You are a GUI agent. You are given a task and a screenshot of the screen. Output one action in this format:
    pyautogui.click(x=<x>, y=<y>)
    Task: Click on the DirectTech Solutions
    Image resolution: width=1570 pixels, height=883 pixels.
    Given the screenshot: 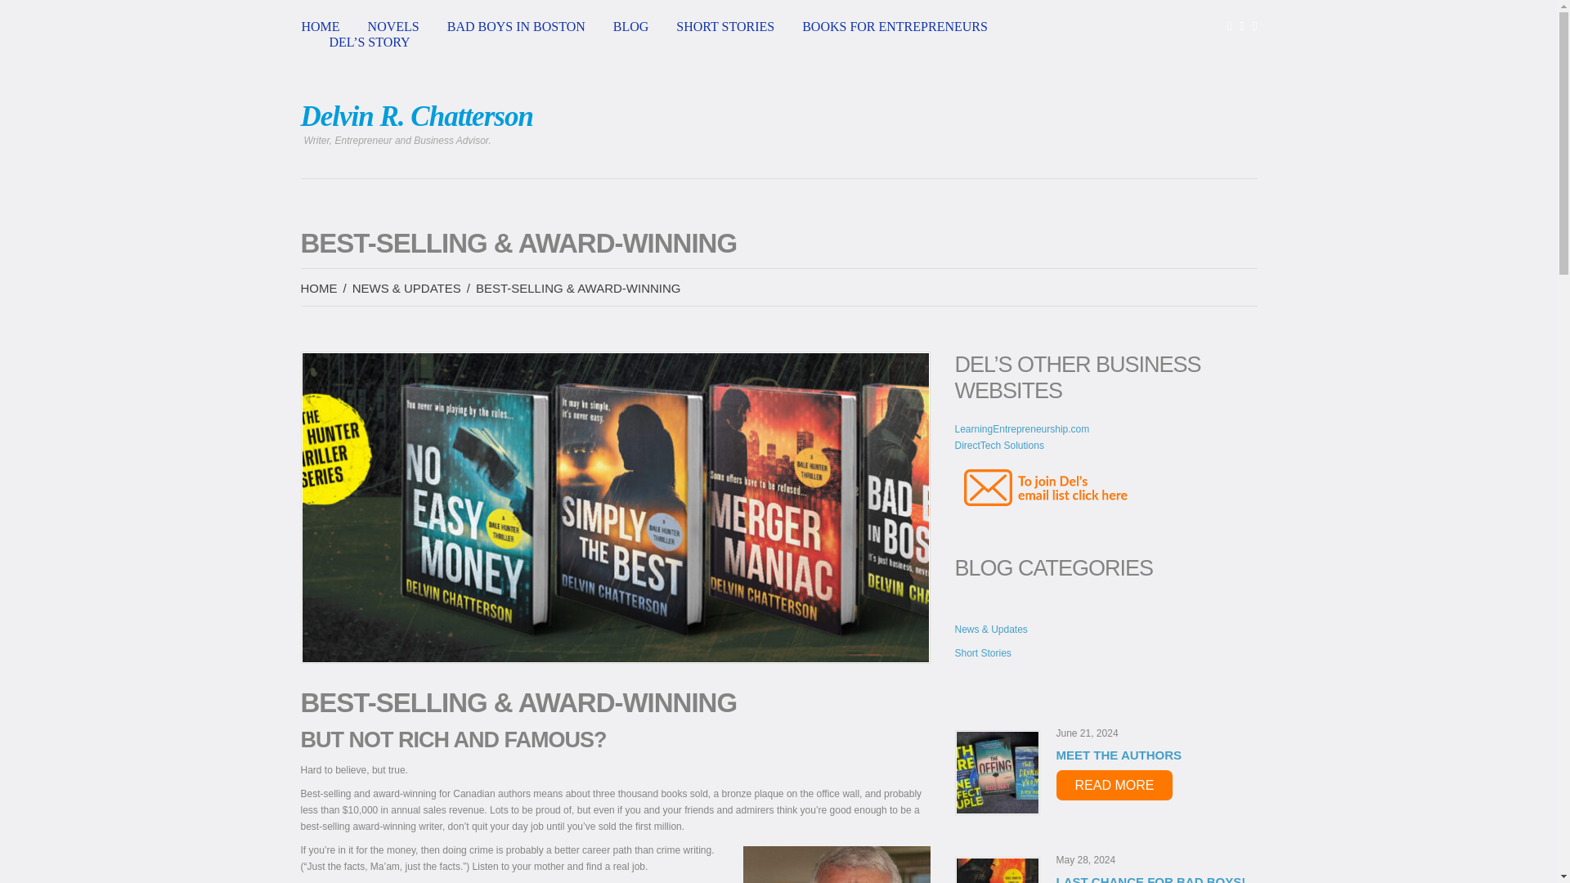 What is the action you would take?
    pyautogui.click(x=999, y=445)
    